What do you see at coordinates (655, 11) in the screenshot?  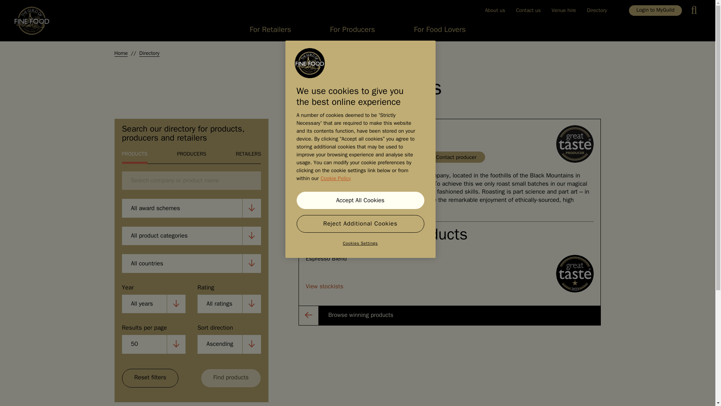 I see `Login to MyGuild` at bounding box center [655, 11].